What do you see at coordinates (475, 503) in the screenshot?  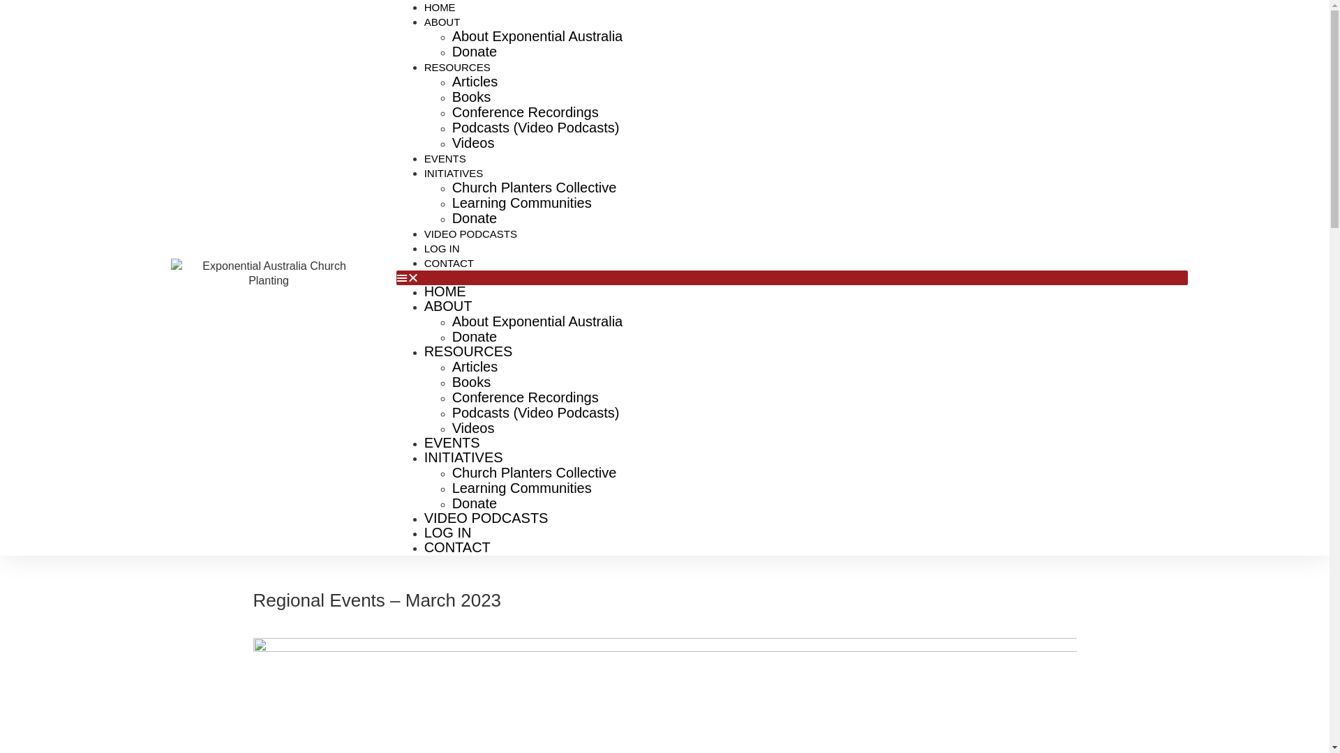 I see `Donate` at bounding box center [475, 503].